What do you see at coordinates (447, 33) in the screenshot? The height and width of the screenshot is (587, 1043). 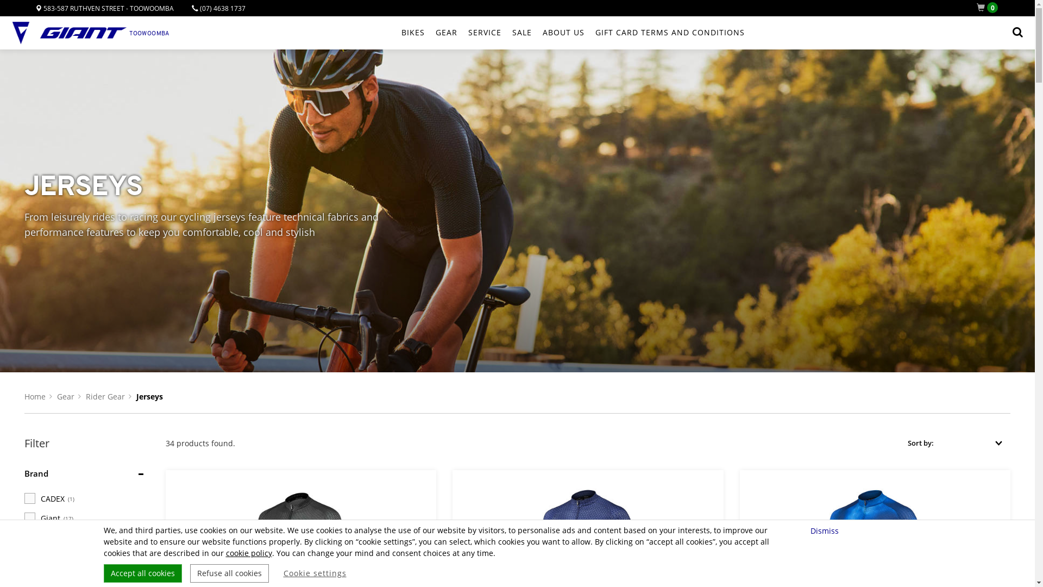 I see `GEAR` at bounding box center [447, 33].